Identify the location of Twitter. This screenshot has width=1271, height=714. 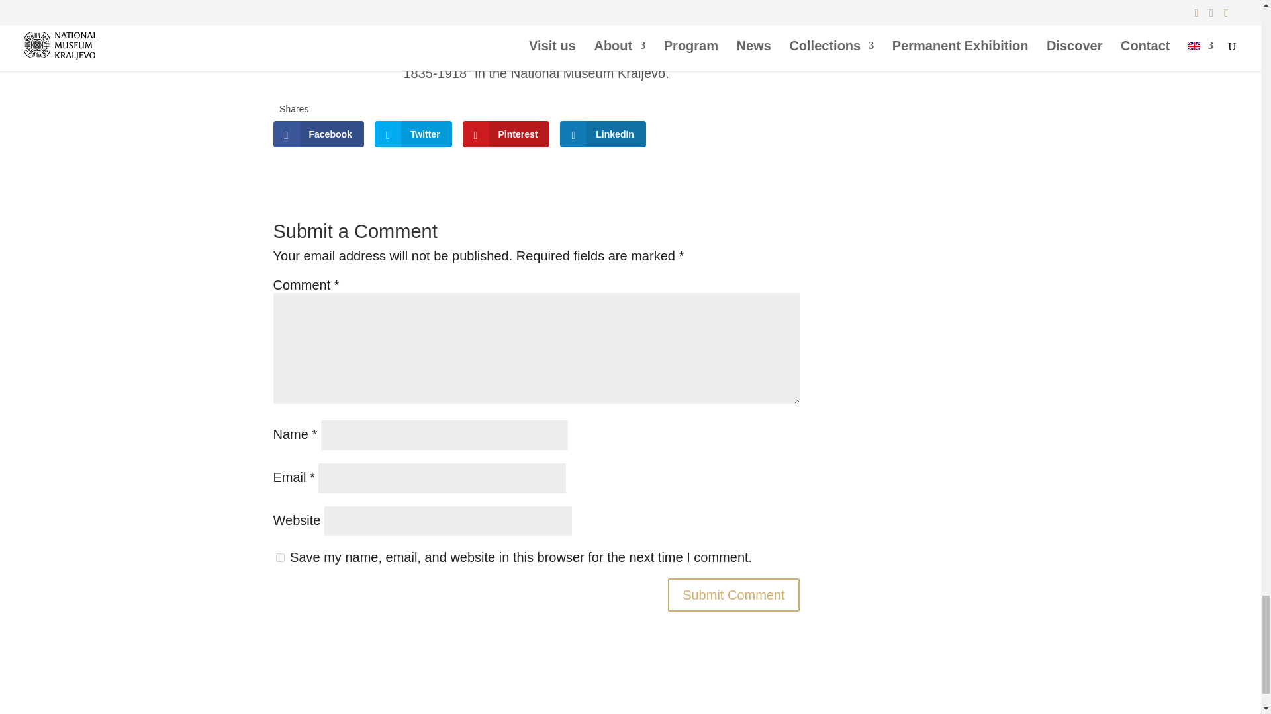
(413, 134).